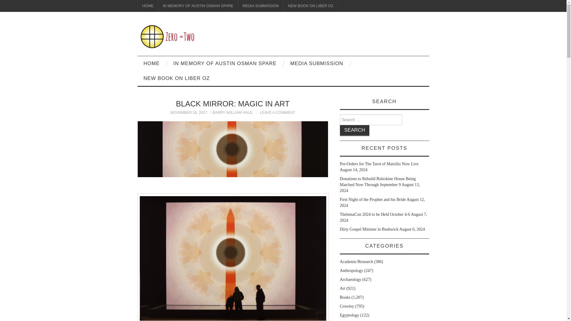 Image resolution: width=571 pixels, height=321 pixels. Describe the element at coordinates (316, 64) in the screenshot. I see `MEDIA SUBMISSION` at that location.